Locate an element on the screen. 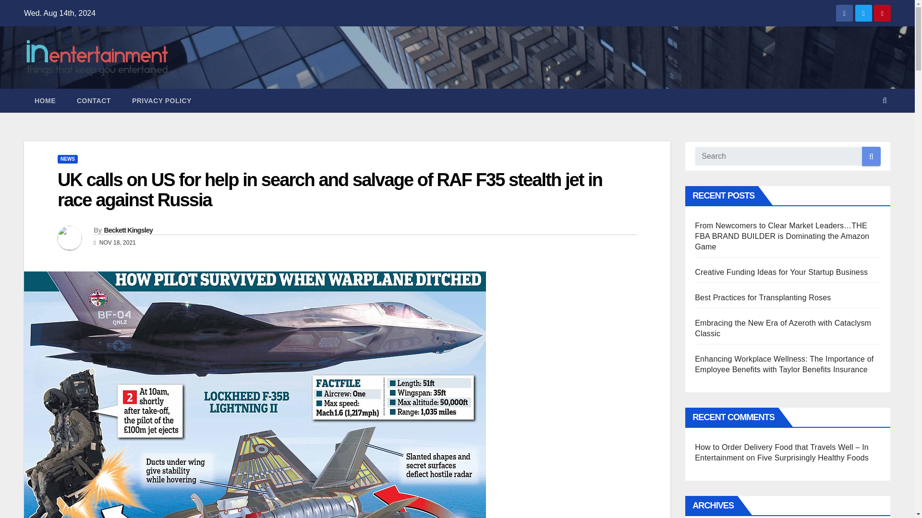  Embracing the New Era of Azeroth with Cataclysm Classic is located at coordinates (783, 328).